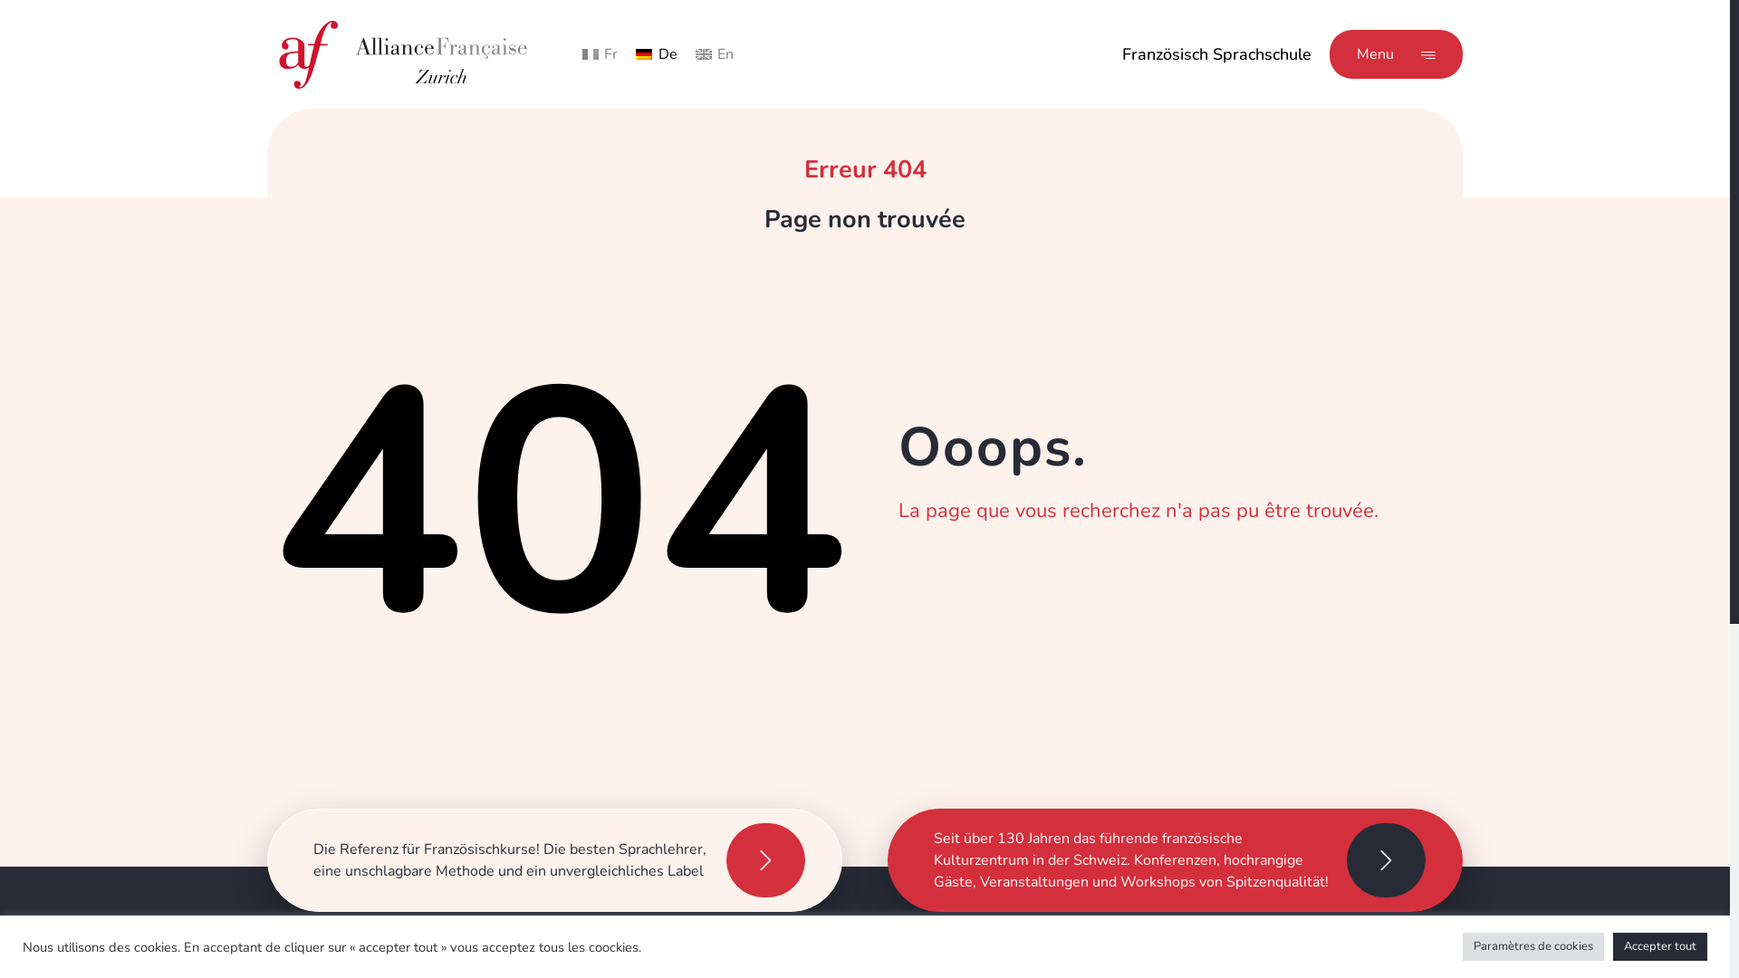 The image size is (1739, 978). Describe the element at coordinates (600, 54) in the screenshot. I see `Fr` at that location.